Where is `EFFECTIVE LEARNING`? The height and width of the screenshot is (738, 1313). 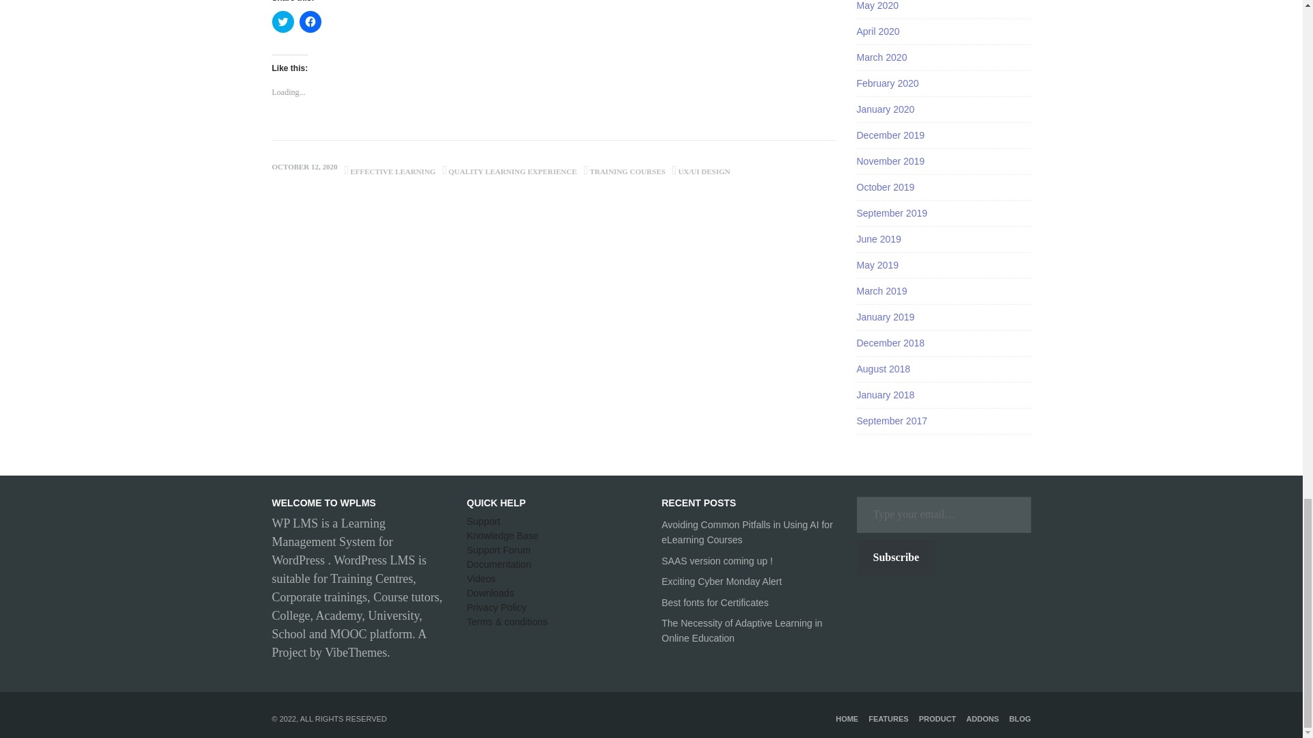 EFFECTIVE LEARNING is located at coordinates (393, 172).